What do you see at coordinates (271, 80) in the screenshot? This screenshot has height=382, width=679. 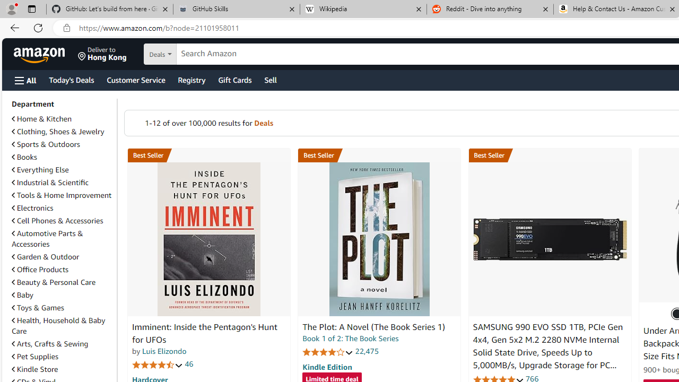 I see `Sell` at bounding box center [271, 80].